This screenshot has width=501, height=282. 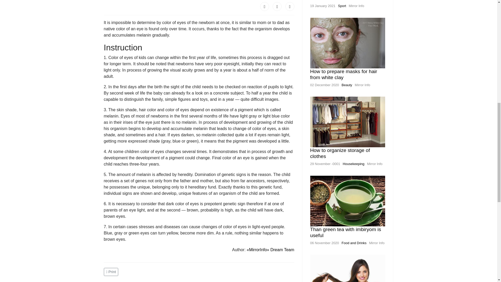 I want to click on Facebook, so click(x=265, y=6).